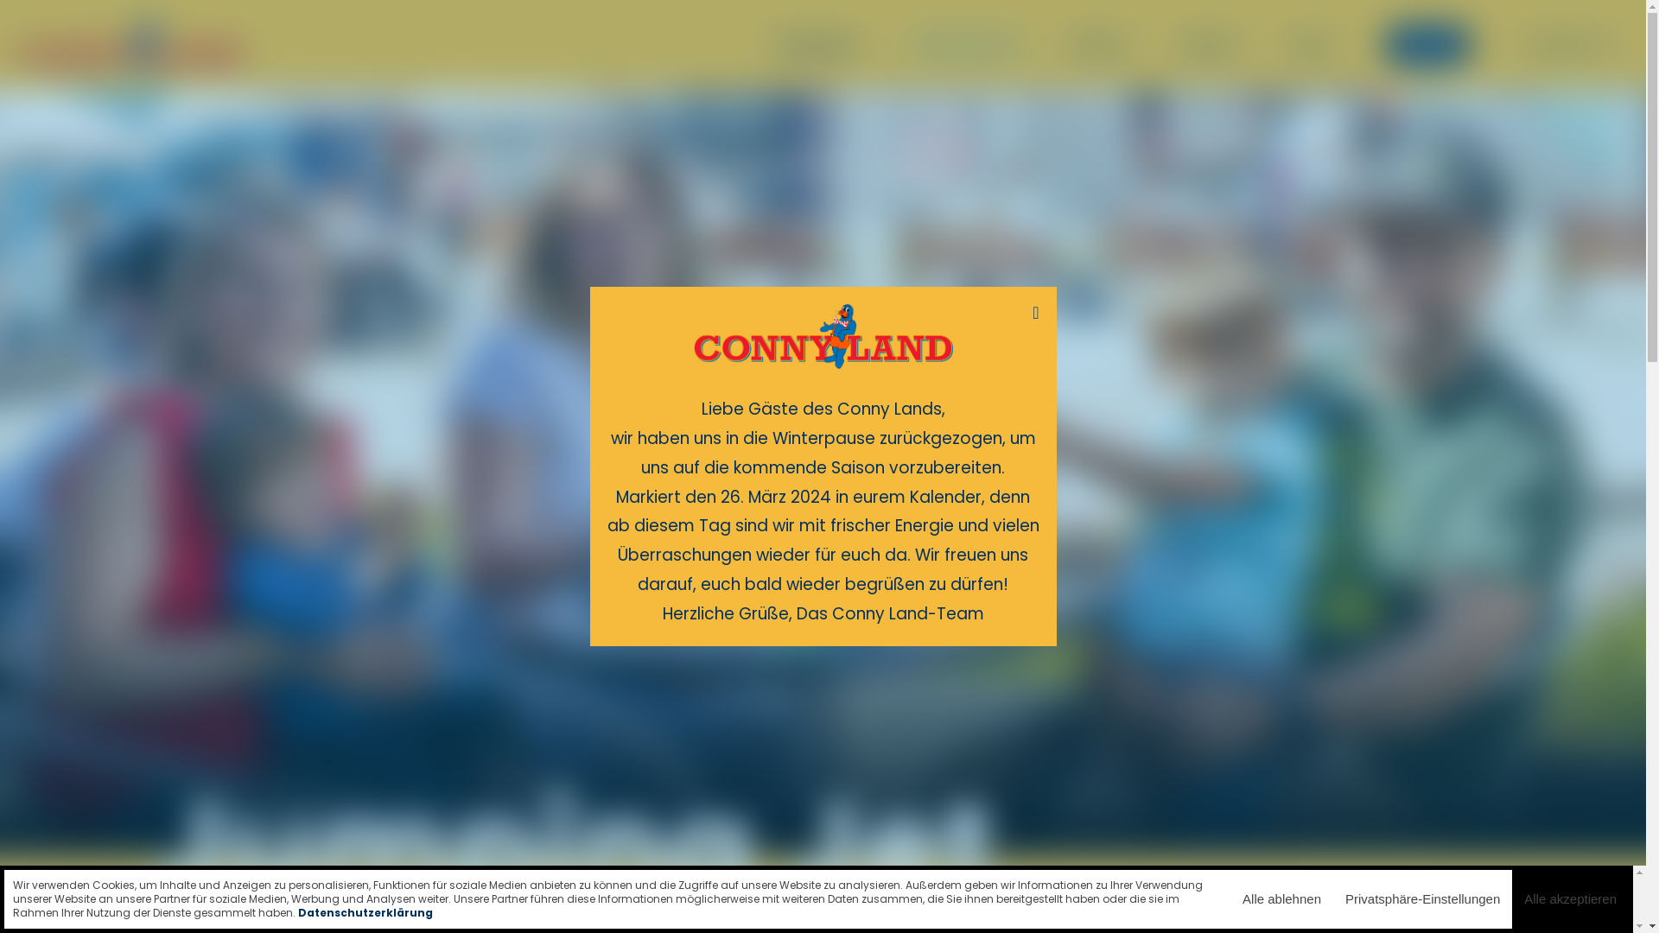 Image resolution: width=1659 pixels, height=933 pixels. I want to click on Gastro, so click(1210, 45).